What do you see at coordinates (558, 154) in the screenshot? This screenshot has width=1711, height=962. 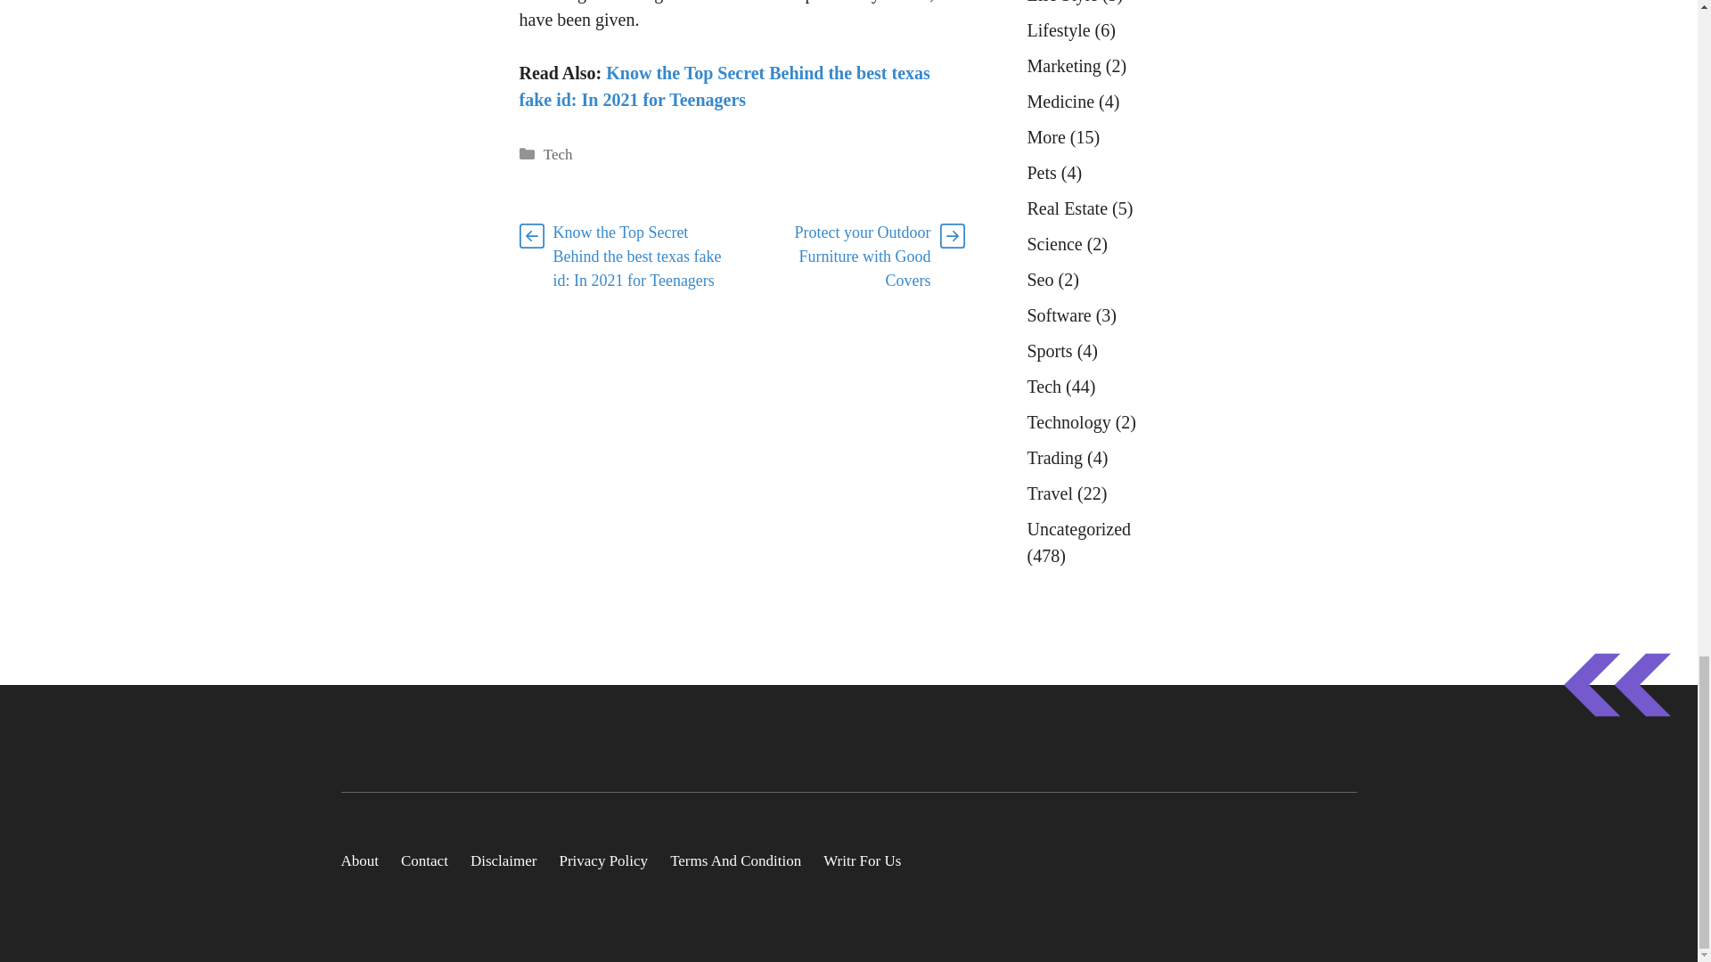 I see `Tech` at bounding box center [558, 154].